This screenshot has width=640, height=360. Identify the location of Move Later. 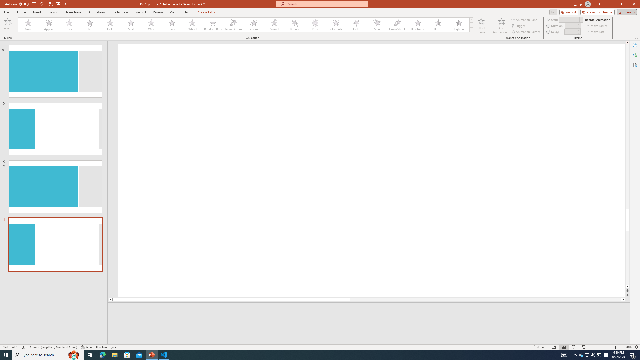
(596, 32).